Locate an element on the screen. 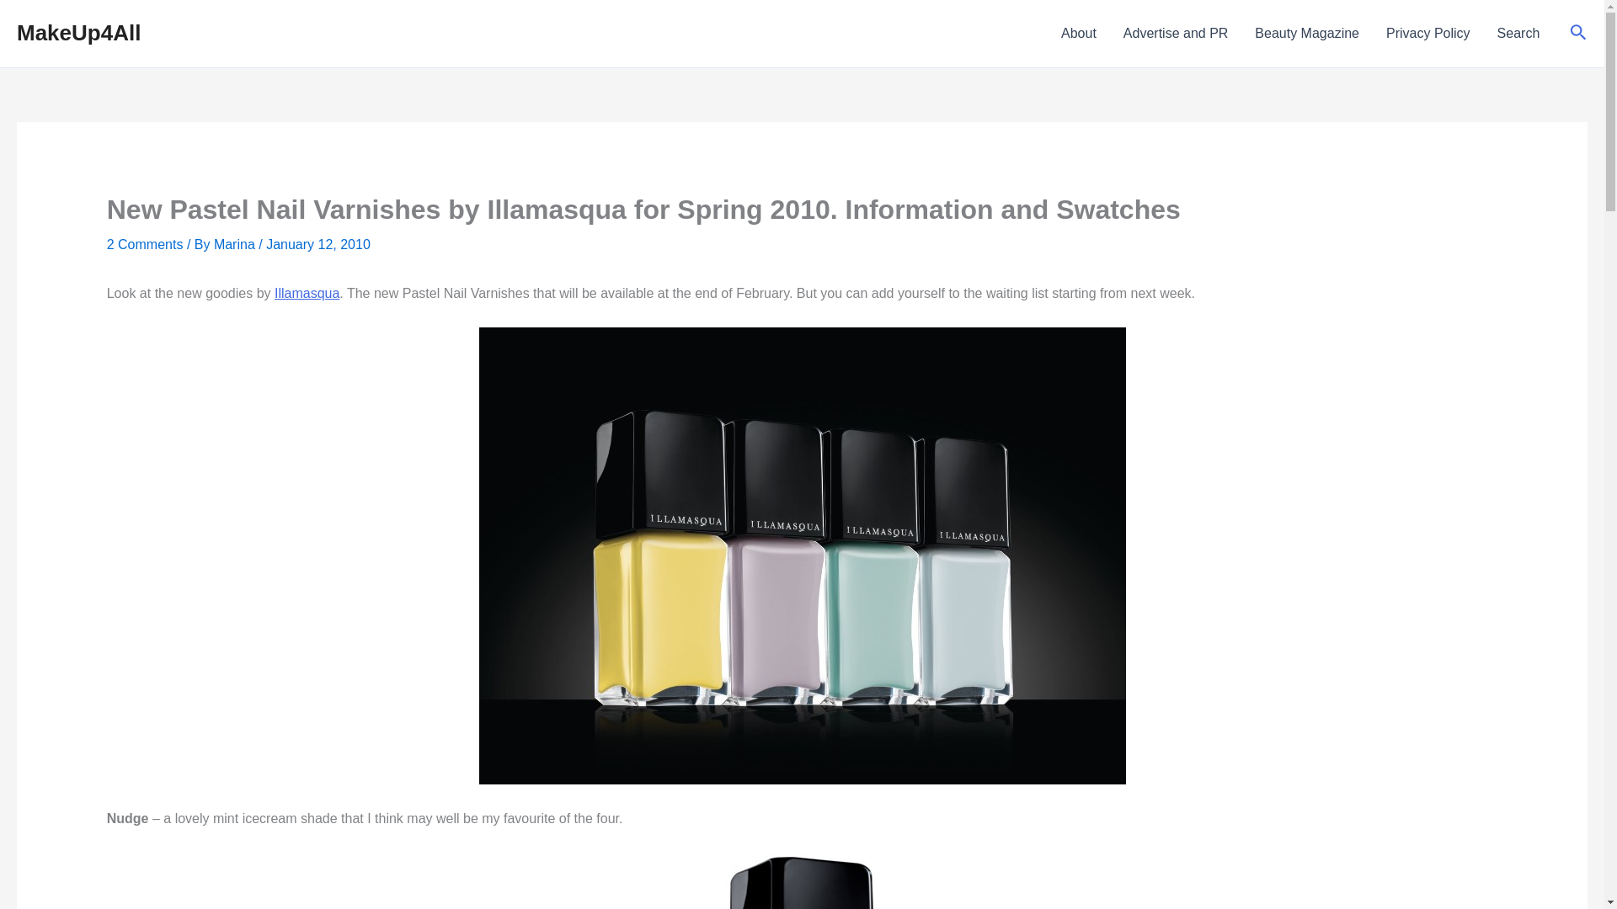 The image size is (1617, 909). About is located at coordinates (1078, 34).